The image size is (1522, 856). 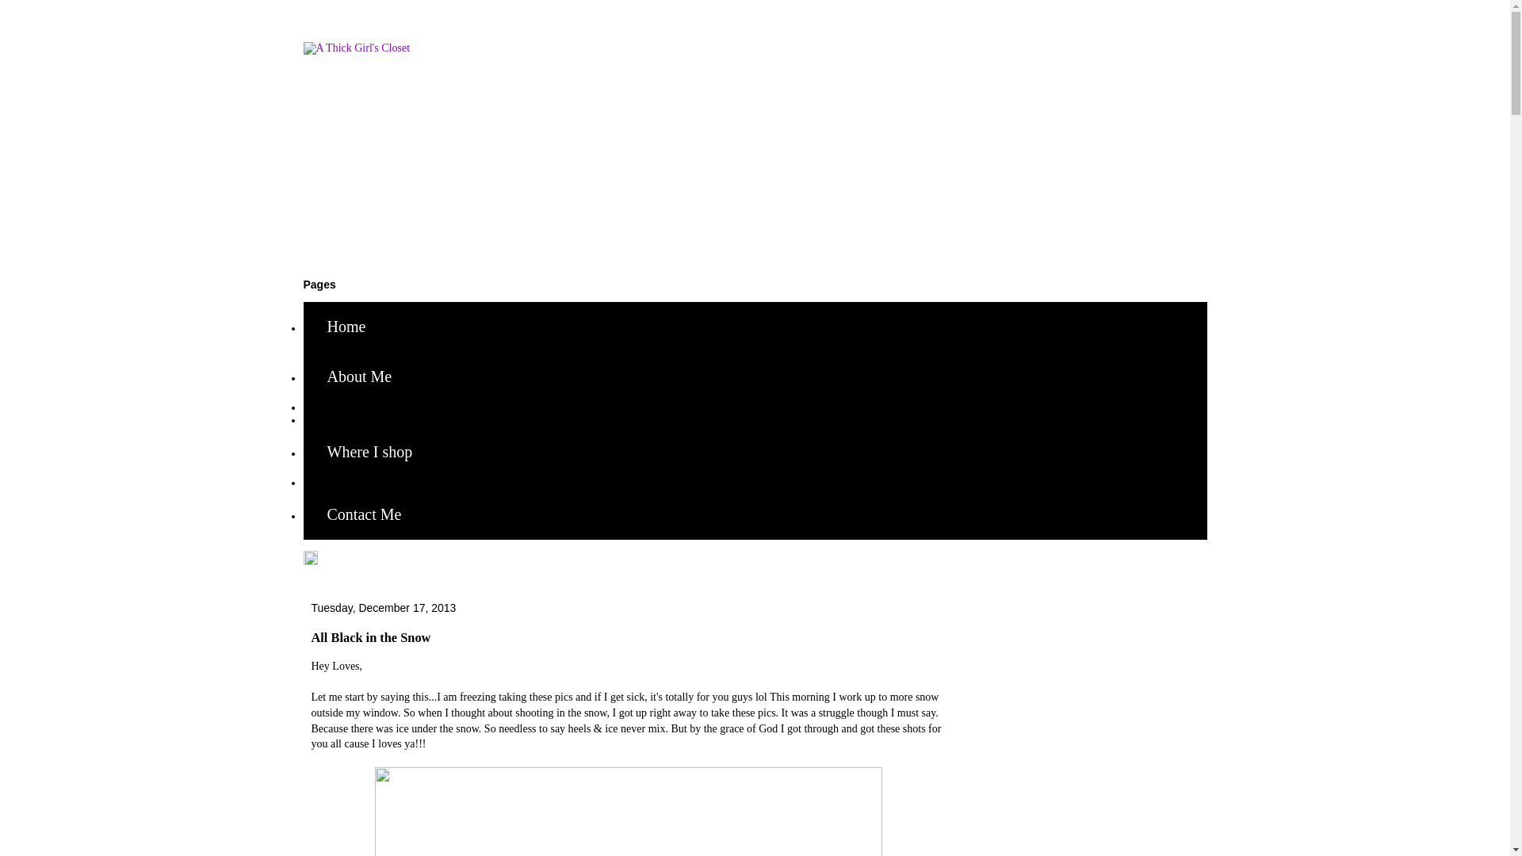 What do you see at coordinates (359, 376) in the screenshot?
I see `About Me` at bounding box center [359, 376].